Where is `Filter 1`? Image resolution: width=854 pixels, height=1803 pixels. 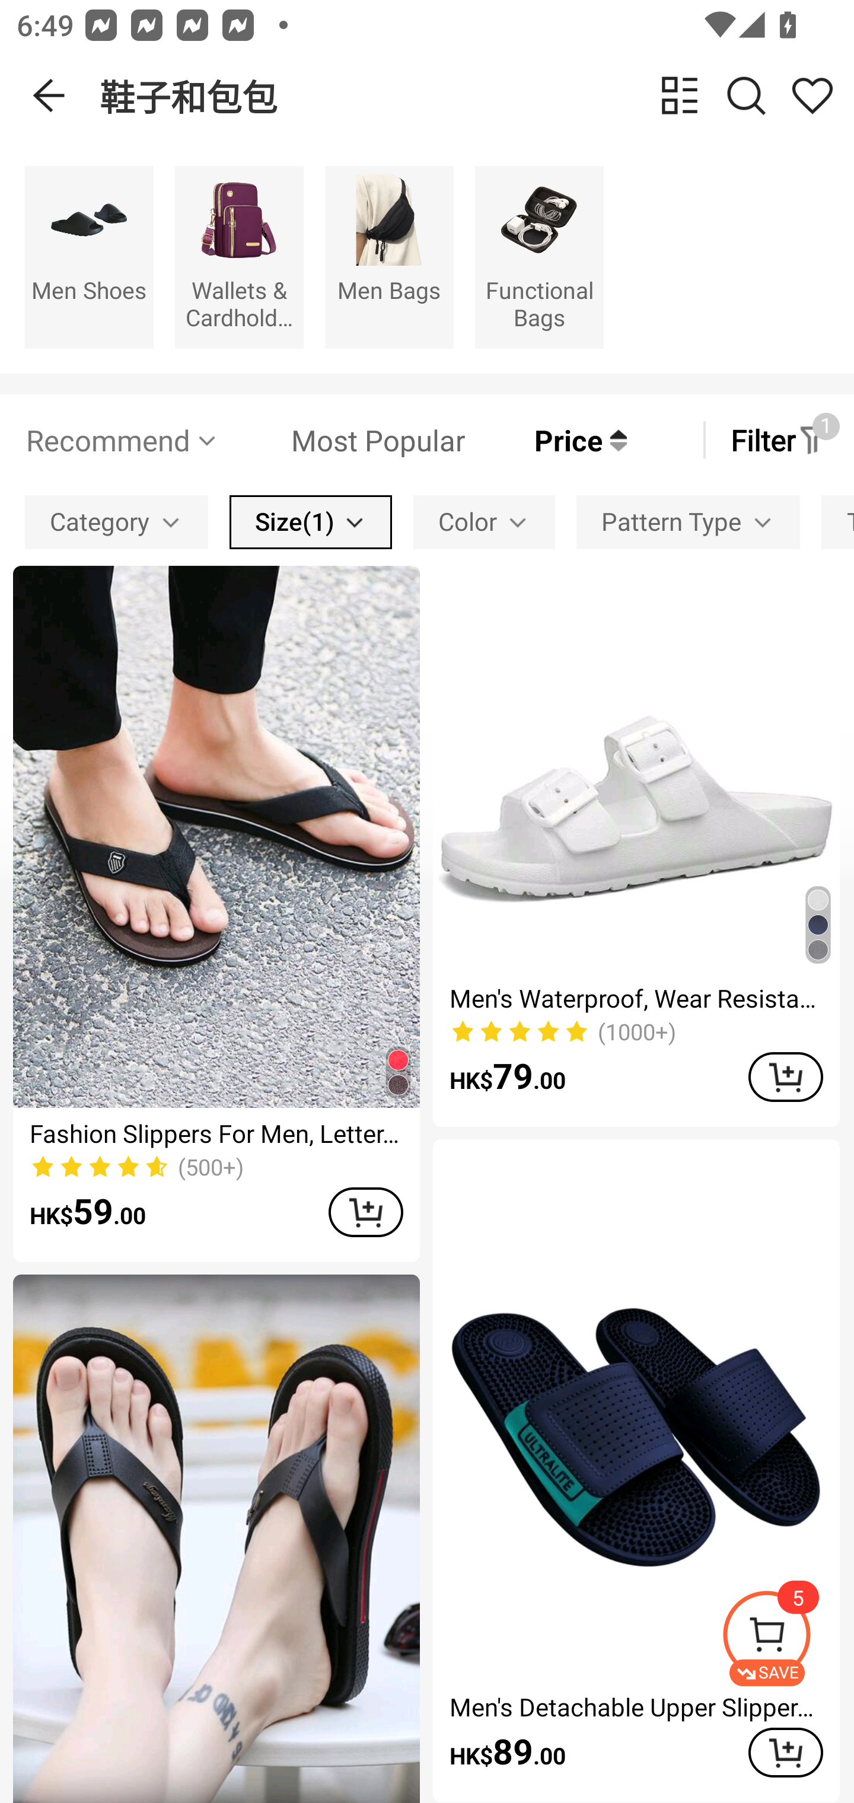 Filter 1 is located at coordinates (779, 439).